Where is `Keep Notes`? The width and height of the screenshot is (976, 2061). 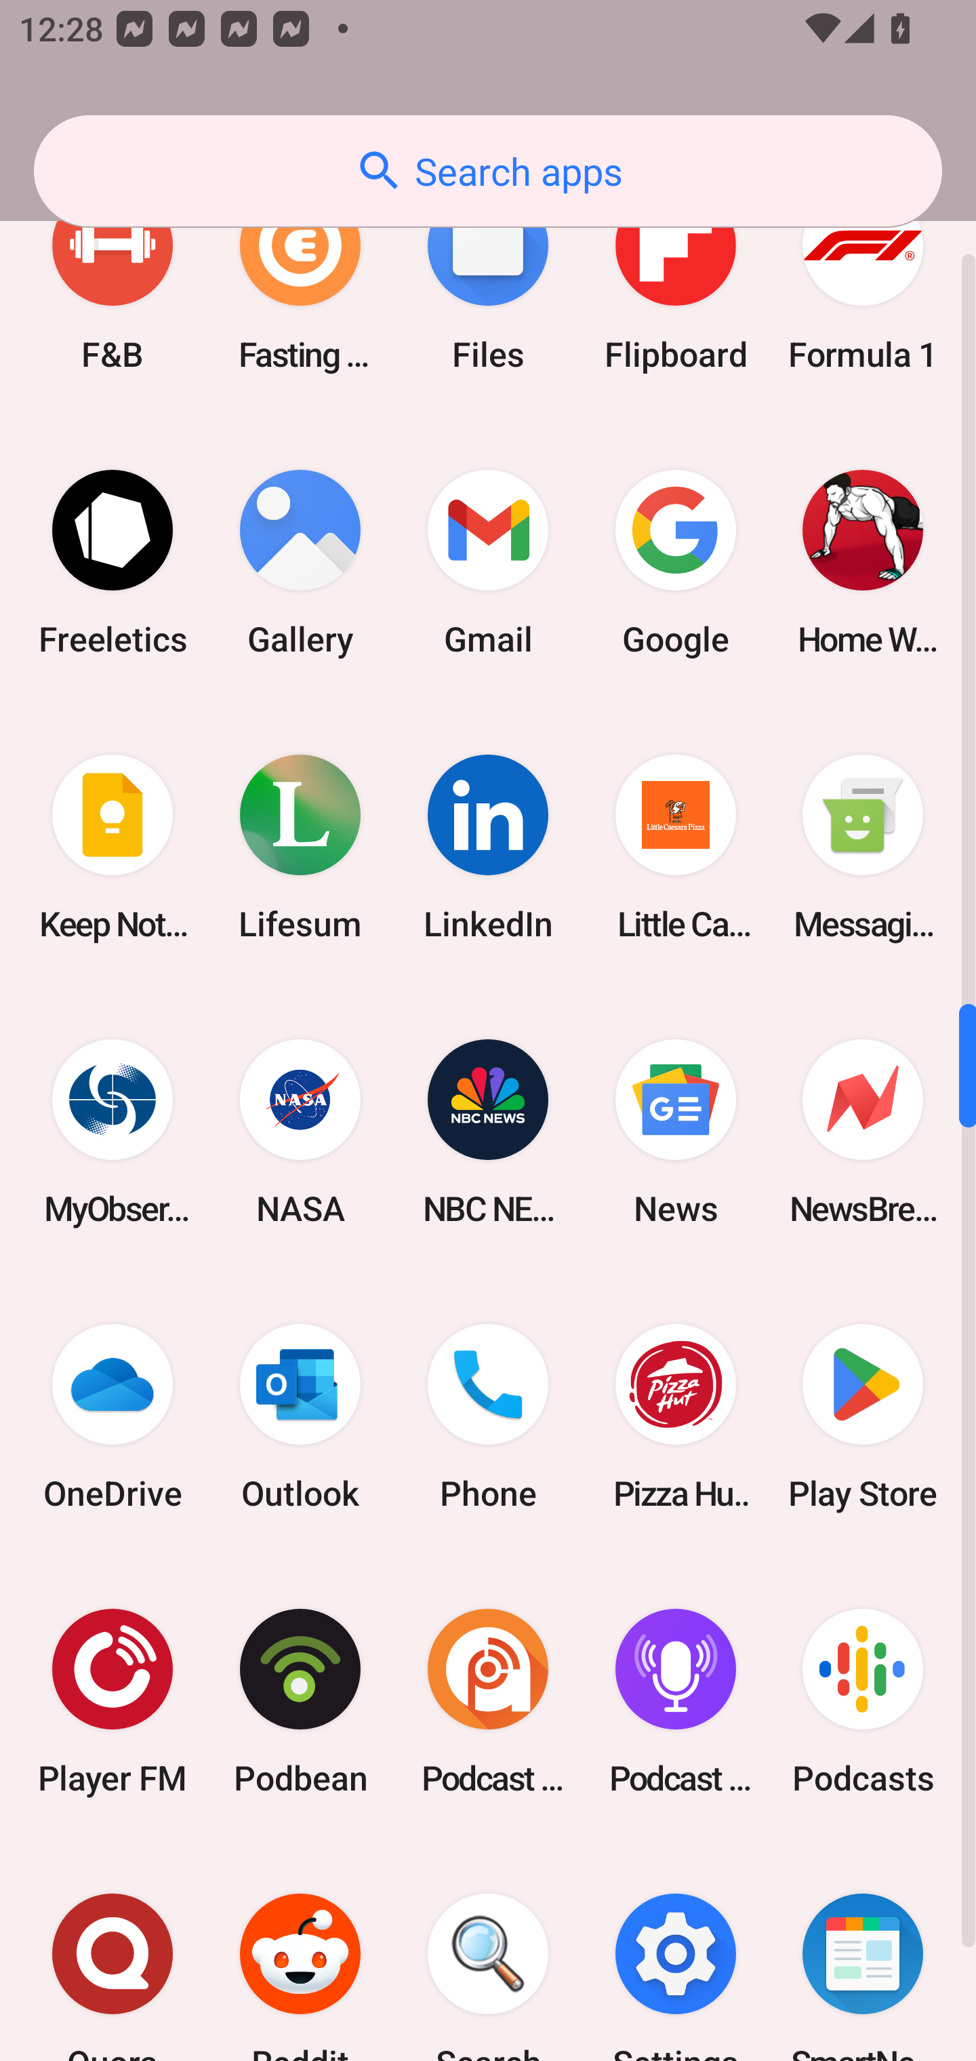 Keep Notes is located at coordinates (113, 847).